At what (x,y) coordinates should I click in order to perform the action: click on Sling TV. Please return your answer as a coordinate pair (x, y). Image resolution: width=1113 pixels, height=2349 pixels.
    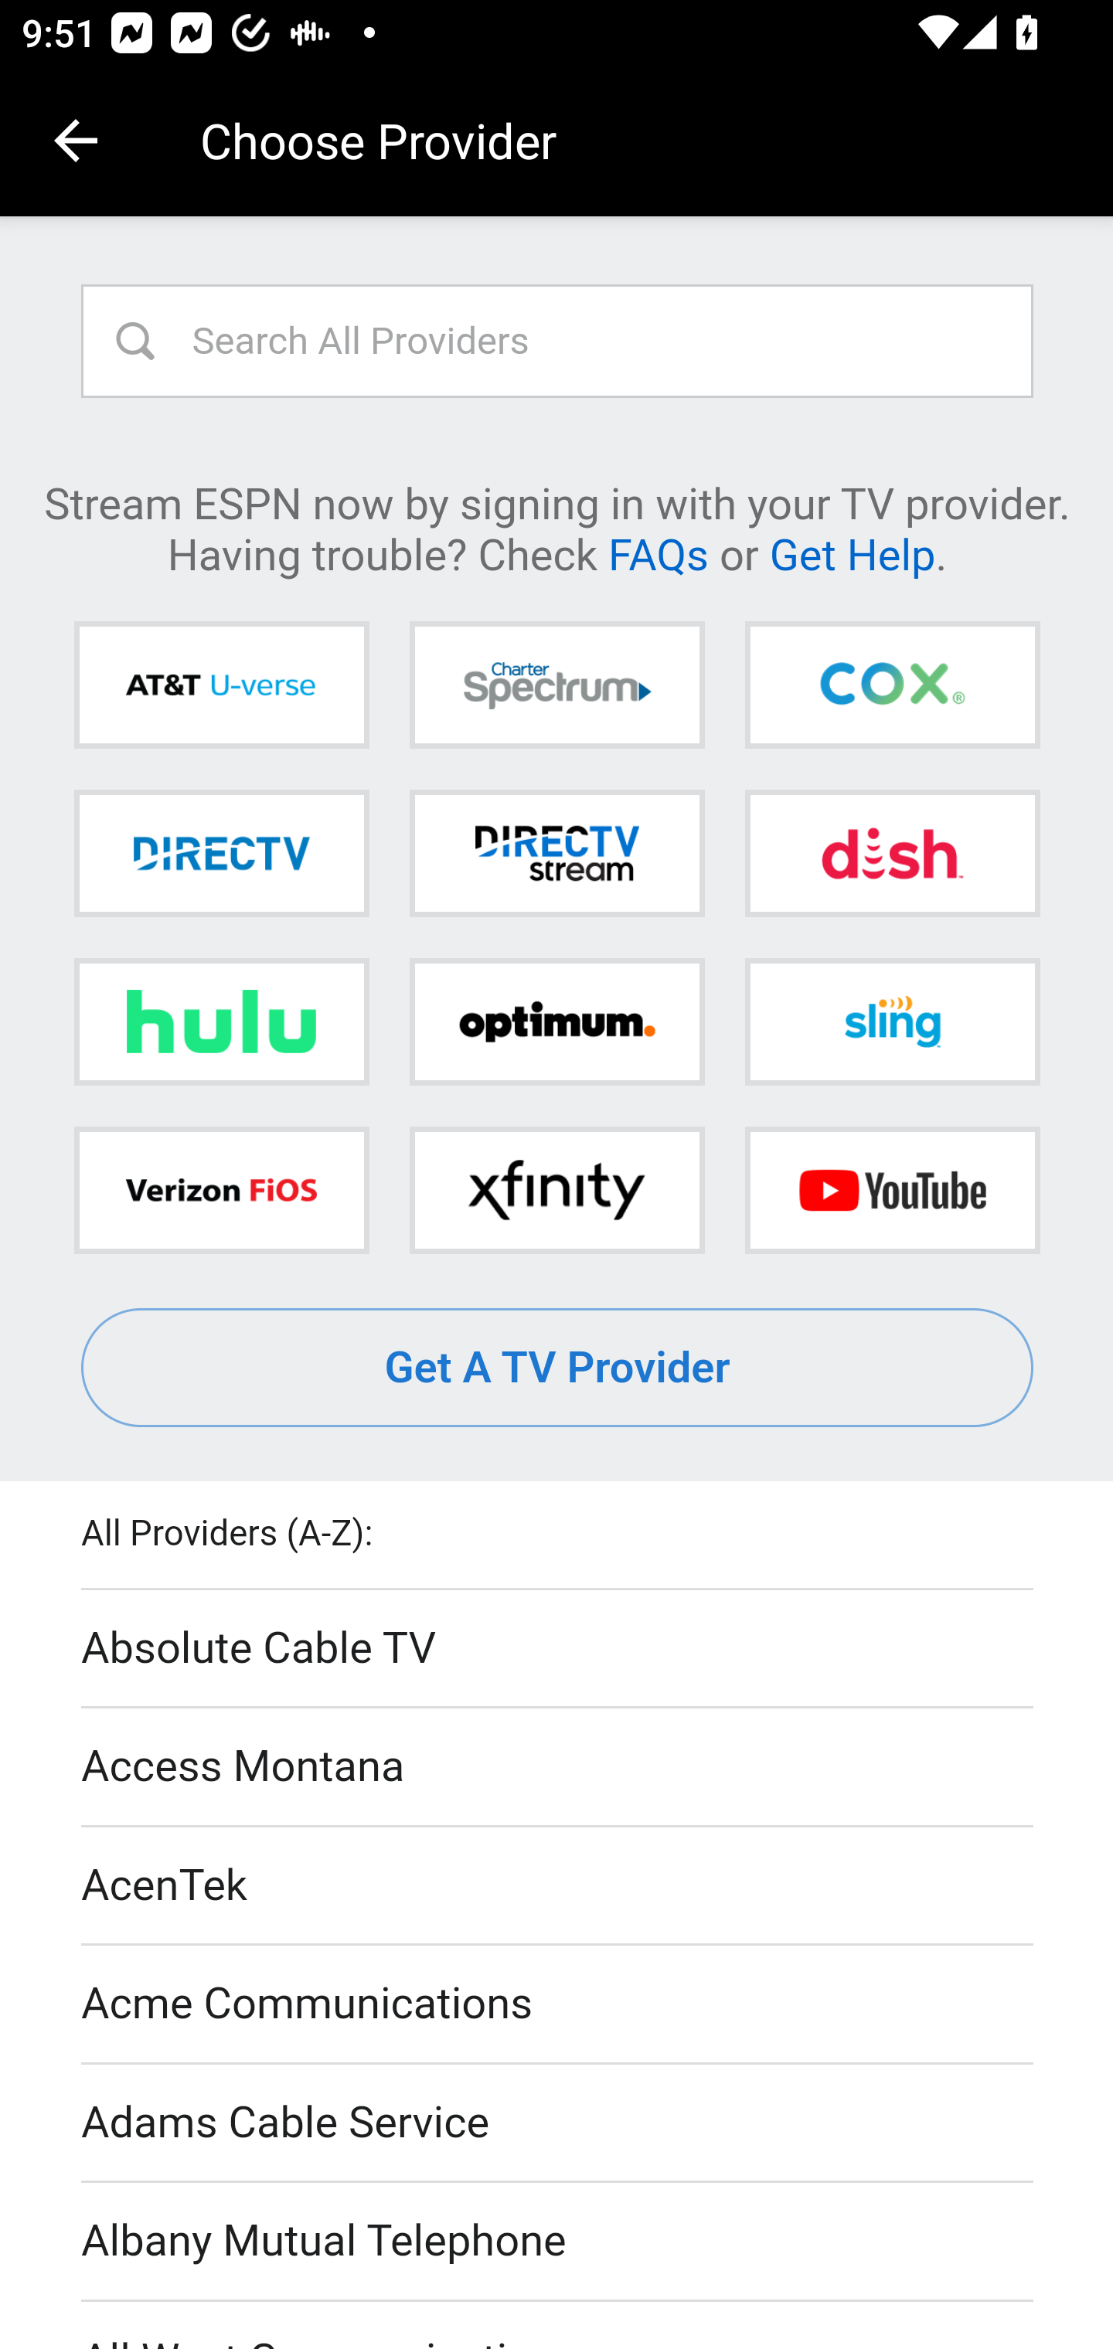
    Looking at the image, I should click on (892, 1022).